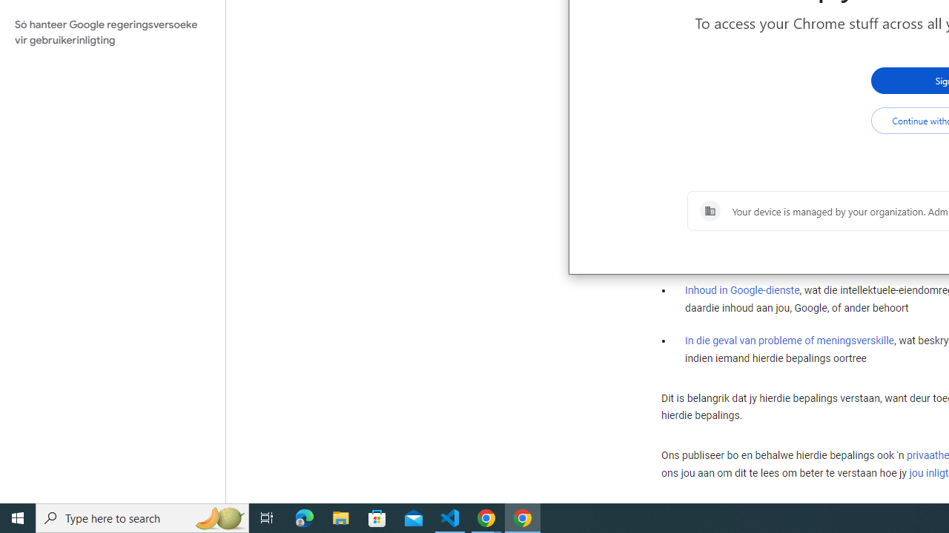  Describe the element at coordinates (142, 518) in the screenshot. I see `Type here to search` at that location.